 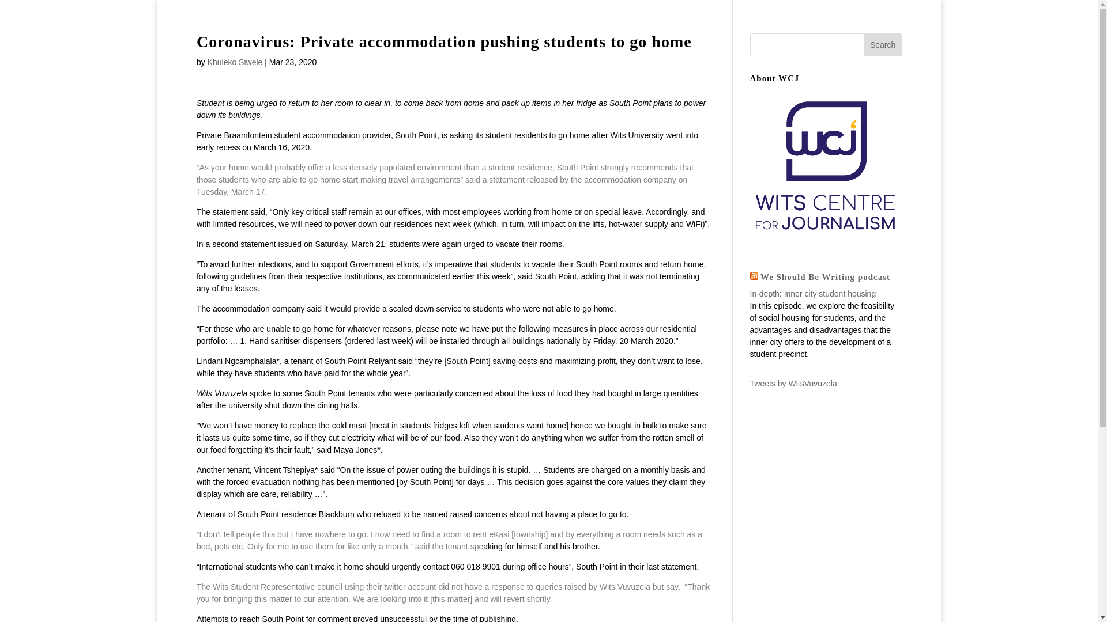 I want to click on Search, so click(x=882, y=45).